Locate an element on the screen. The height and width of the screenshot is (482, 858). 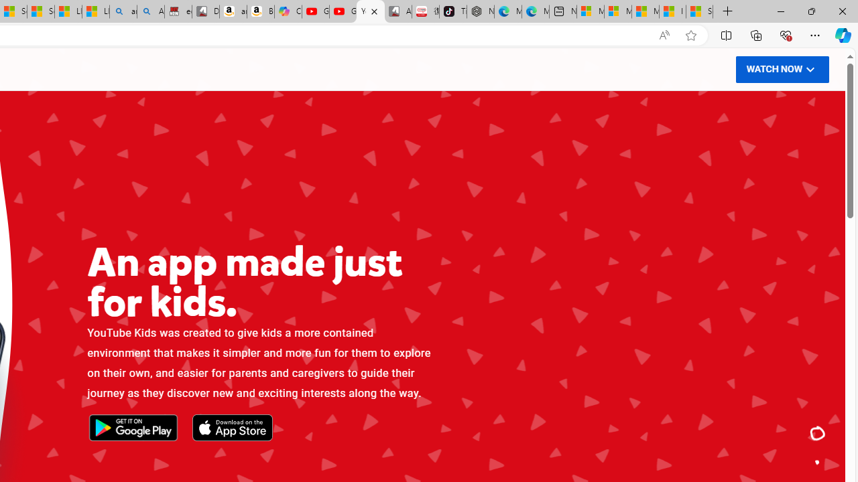
amazon - Search is located at coordinates (123, 12).